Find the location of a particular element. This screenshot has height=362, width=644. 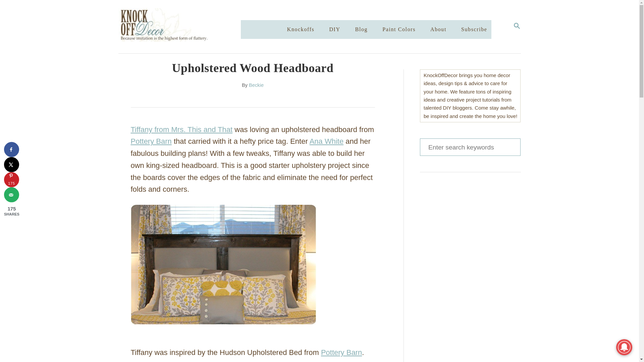

Share on X is located at coordinates (11, 165).